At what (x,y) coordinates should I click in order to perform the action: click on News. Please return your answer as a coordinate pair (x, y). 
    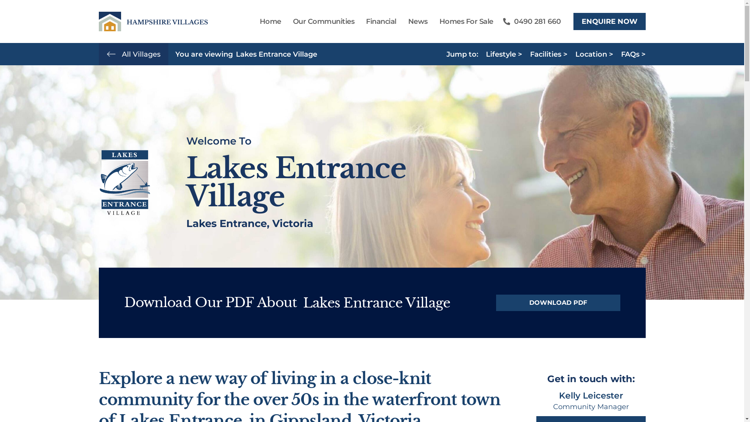
    Looking at the image, I should click on (418, 21).